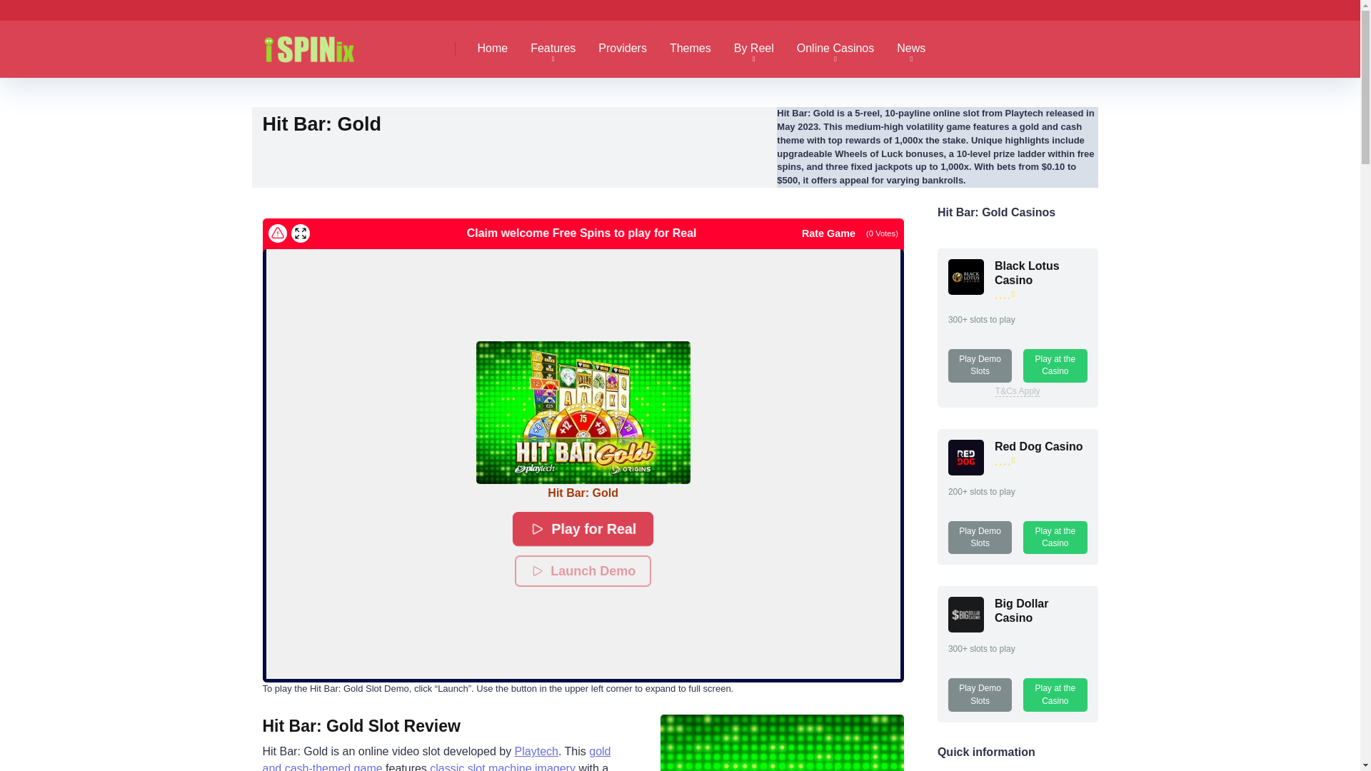  Describe the element at coordinates (835, 49) in the screenshot. I see `Online Casinos` at that location.